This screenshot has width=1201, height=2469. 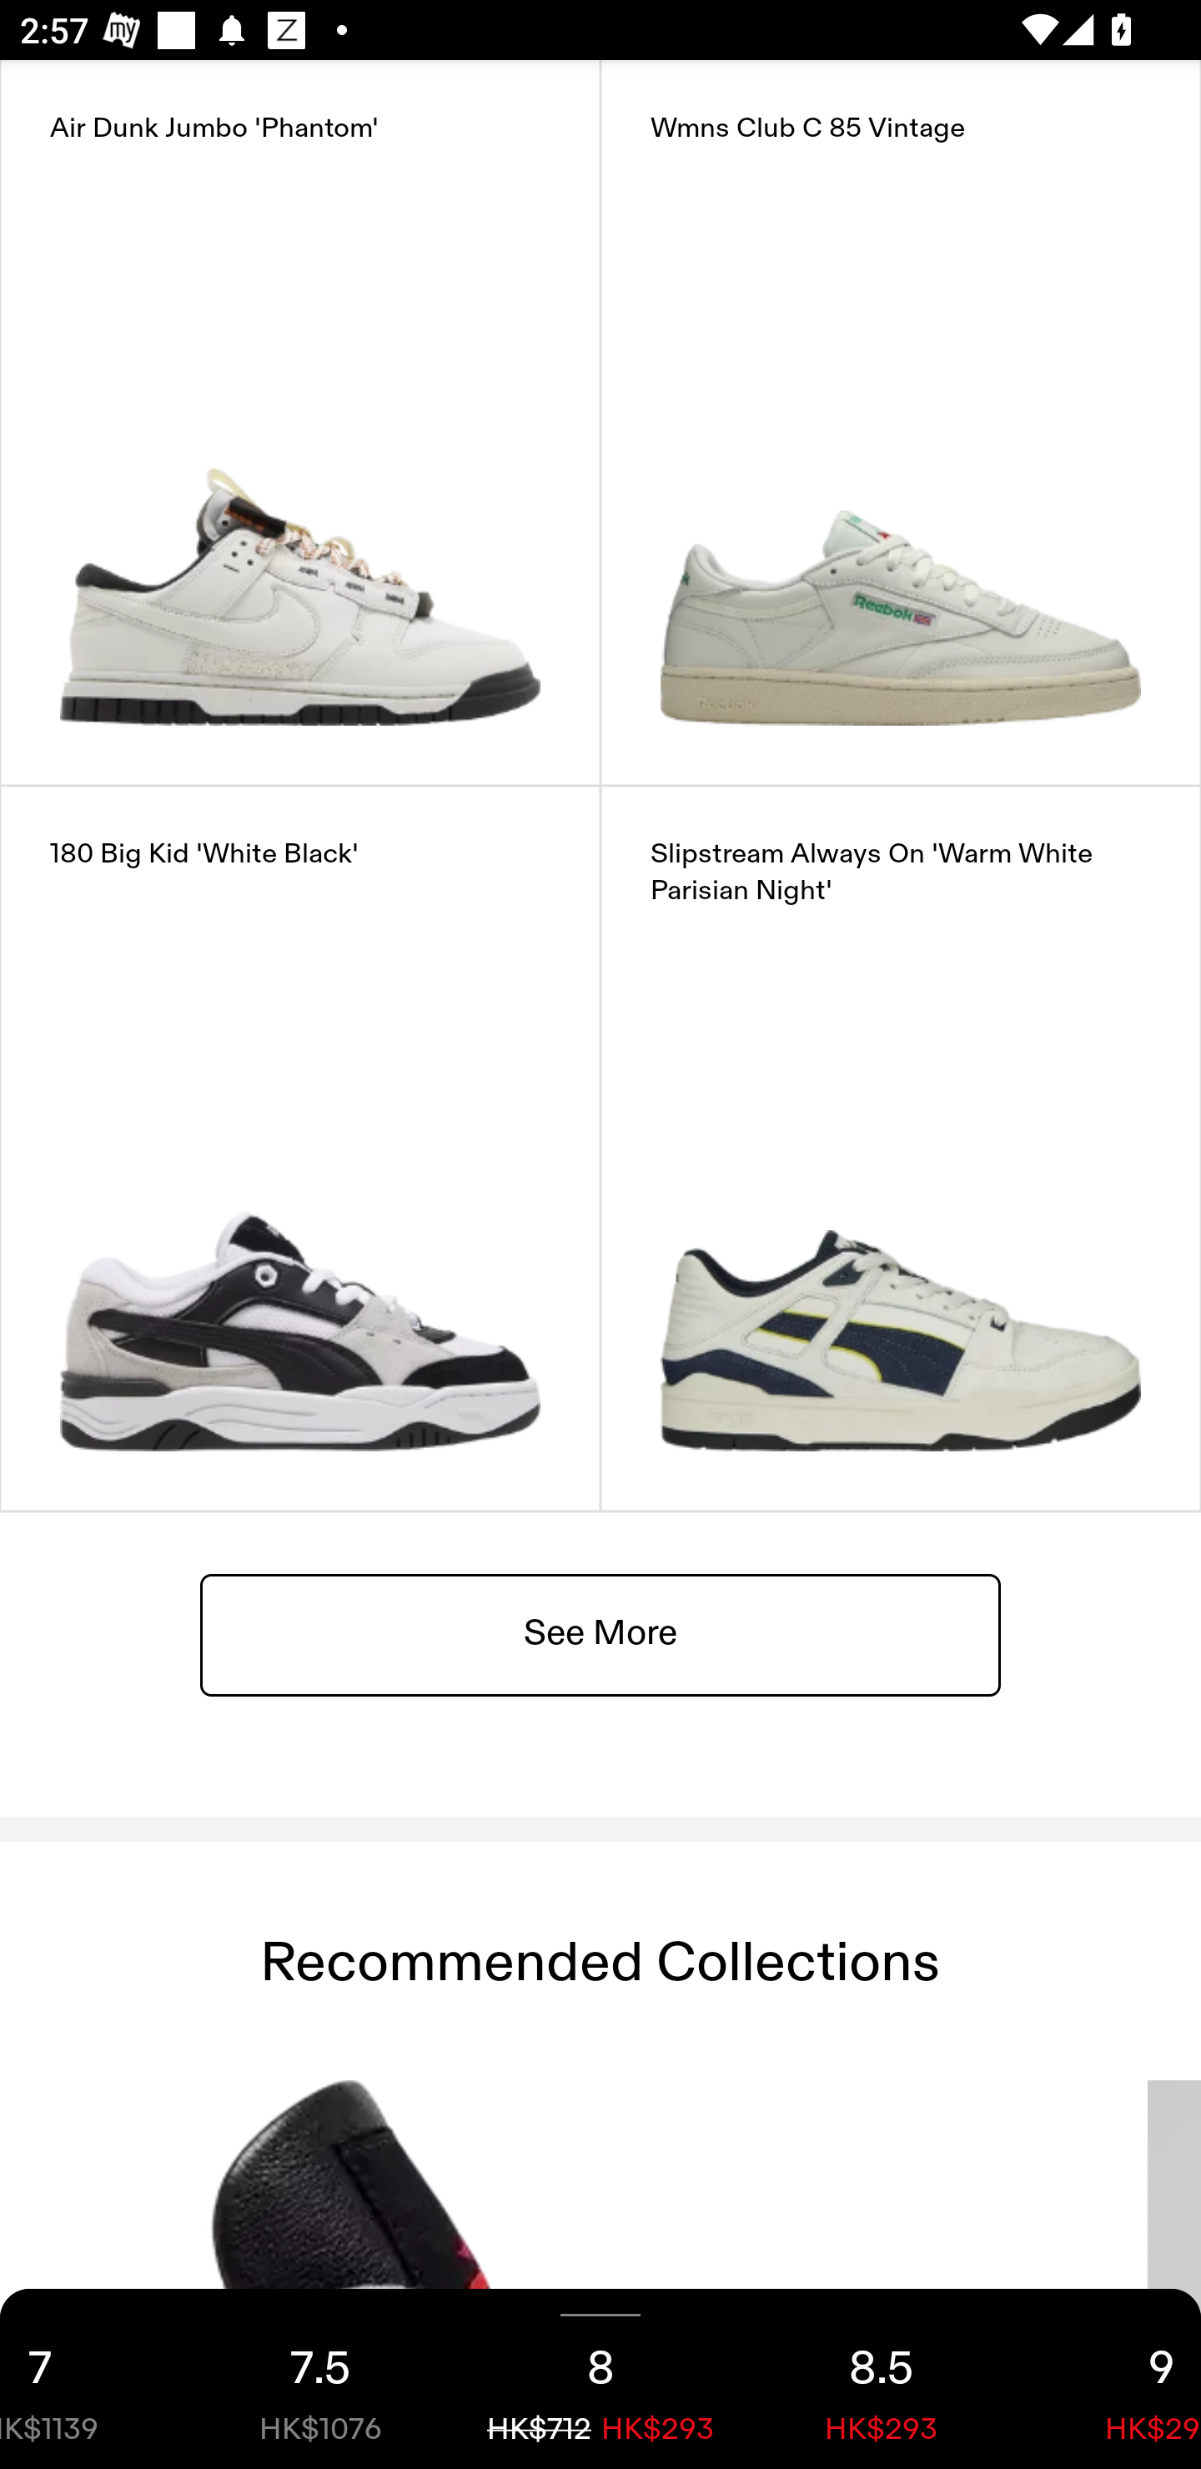 What do you see at coordinates (90, 2379) in the screenshot?
I see `7 HK$1139` at bounding box center [90, 2379].